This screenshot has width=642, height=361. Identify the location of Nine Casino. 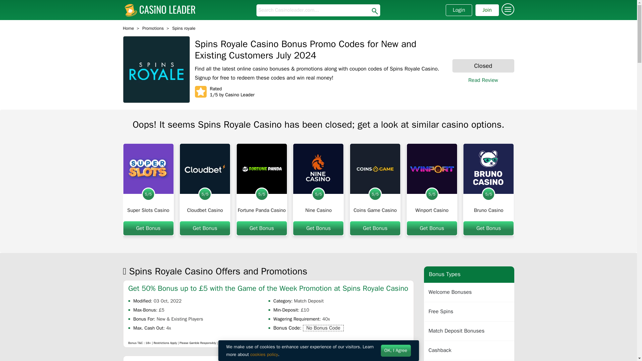
(318, 168).